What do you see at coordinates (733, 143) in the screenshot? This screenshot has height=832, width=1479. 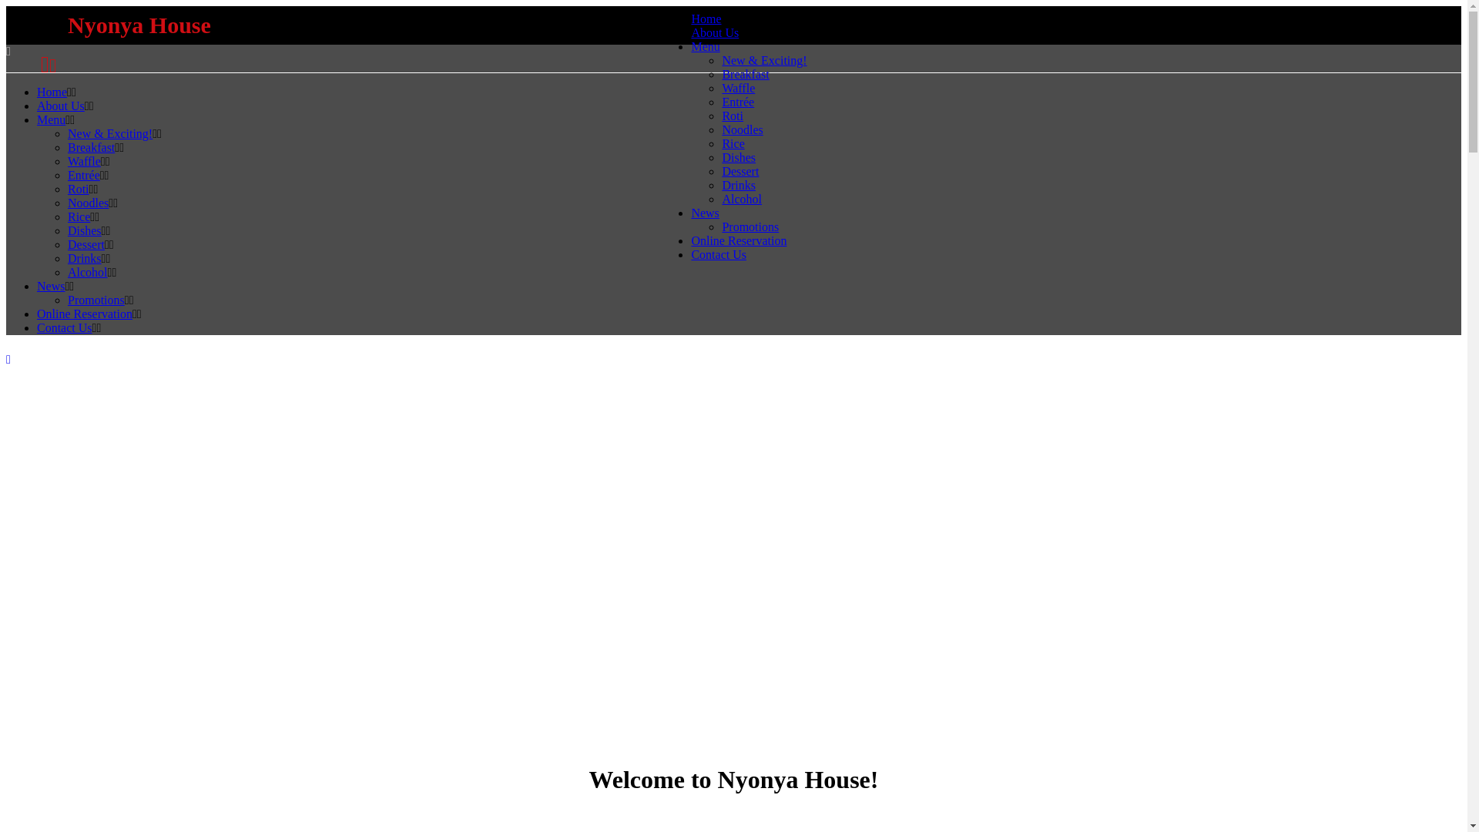 I see `Rice` at bounding box center [733, 143].